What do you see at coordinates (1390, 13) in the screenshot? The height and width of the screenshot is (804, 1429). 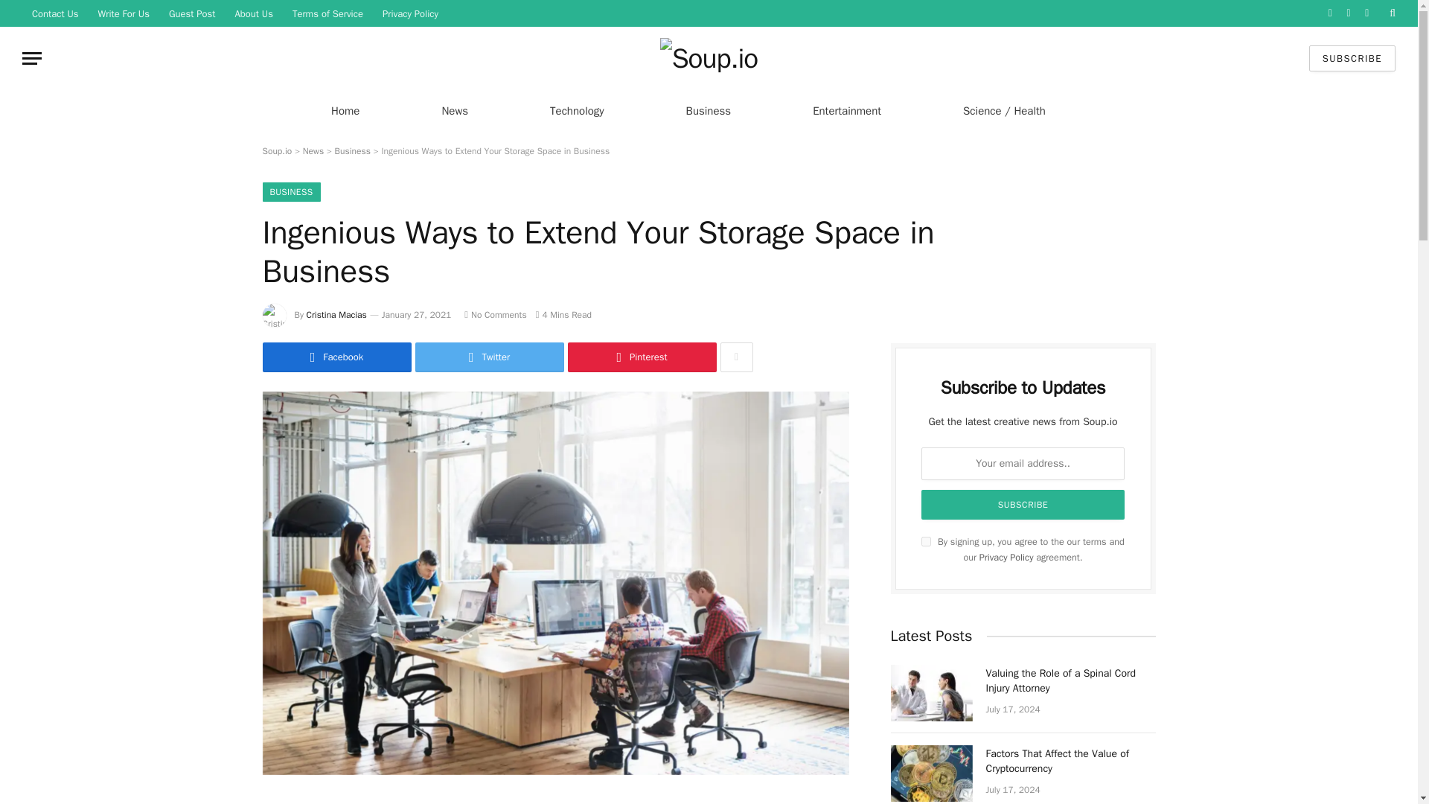 I see `Search` at bounding box center [1390, 13].